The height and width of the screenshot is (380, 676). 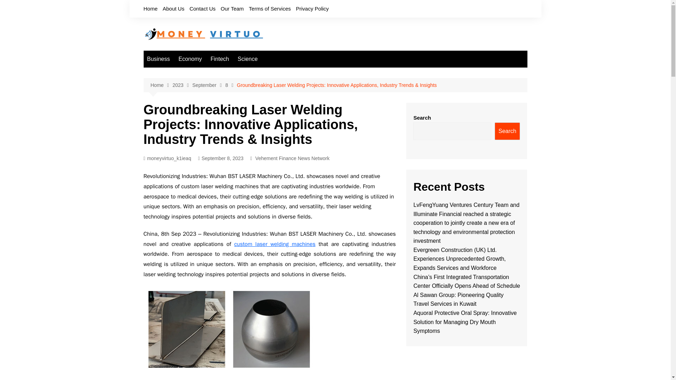 I want to click on Our Team, so click(x=232, y=8).